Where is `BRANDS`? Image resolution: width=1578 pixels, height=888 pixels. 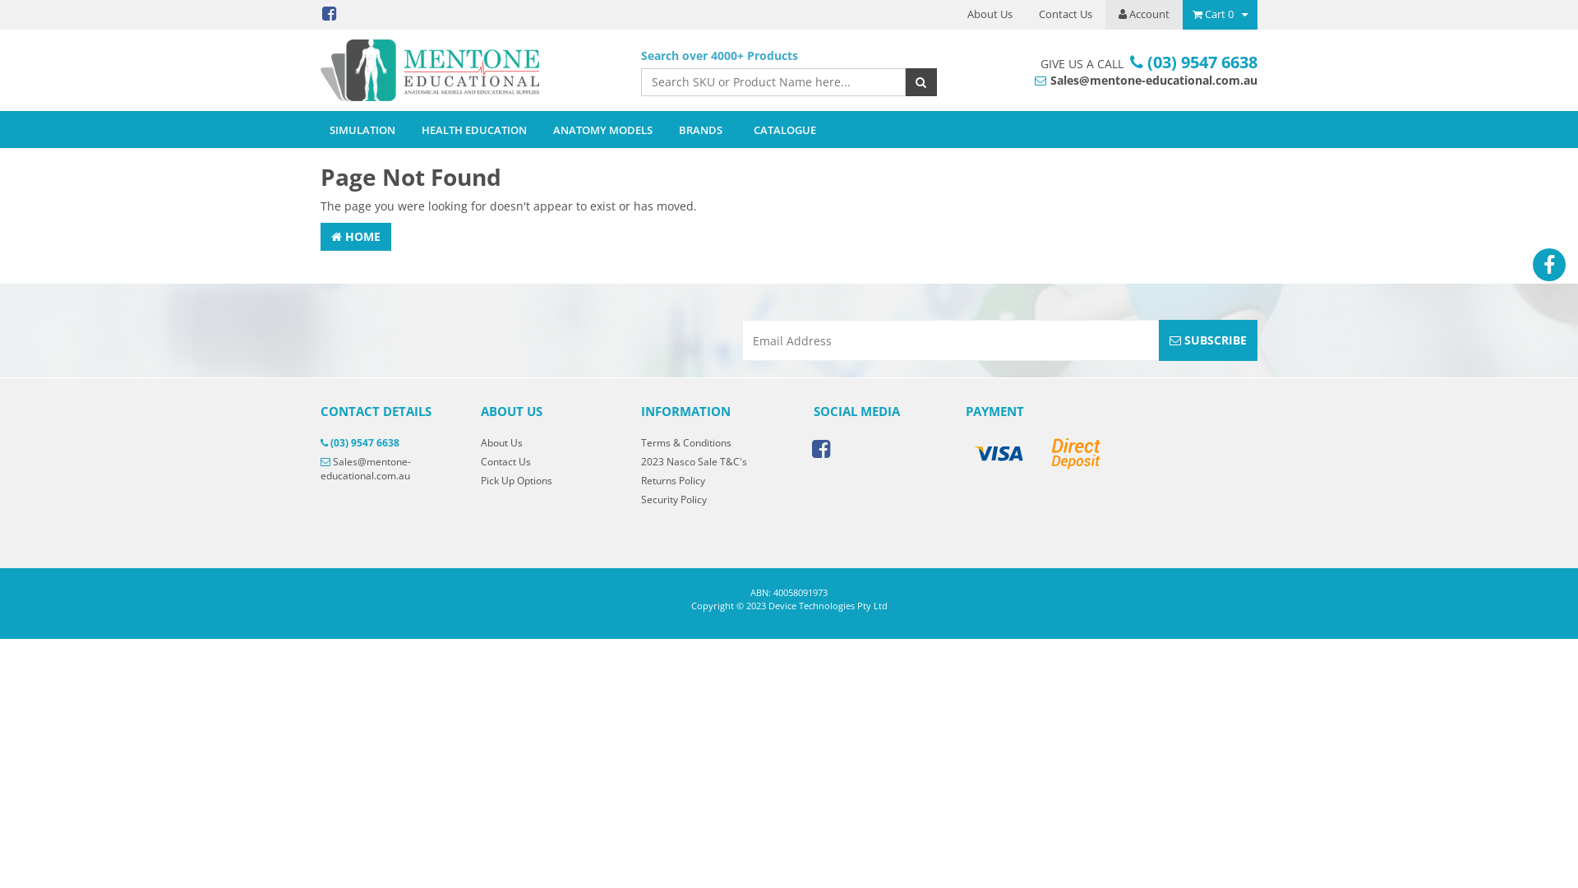 BRANDS is located at coordinates (700, 130).